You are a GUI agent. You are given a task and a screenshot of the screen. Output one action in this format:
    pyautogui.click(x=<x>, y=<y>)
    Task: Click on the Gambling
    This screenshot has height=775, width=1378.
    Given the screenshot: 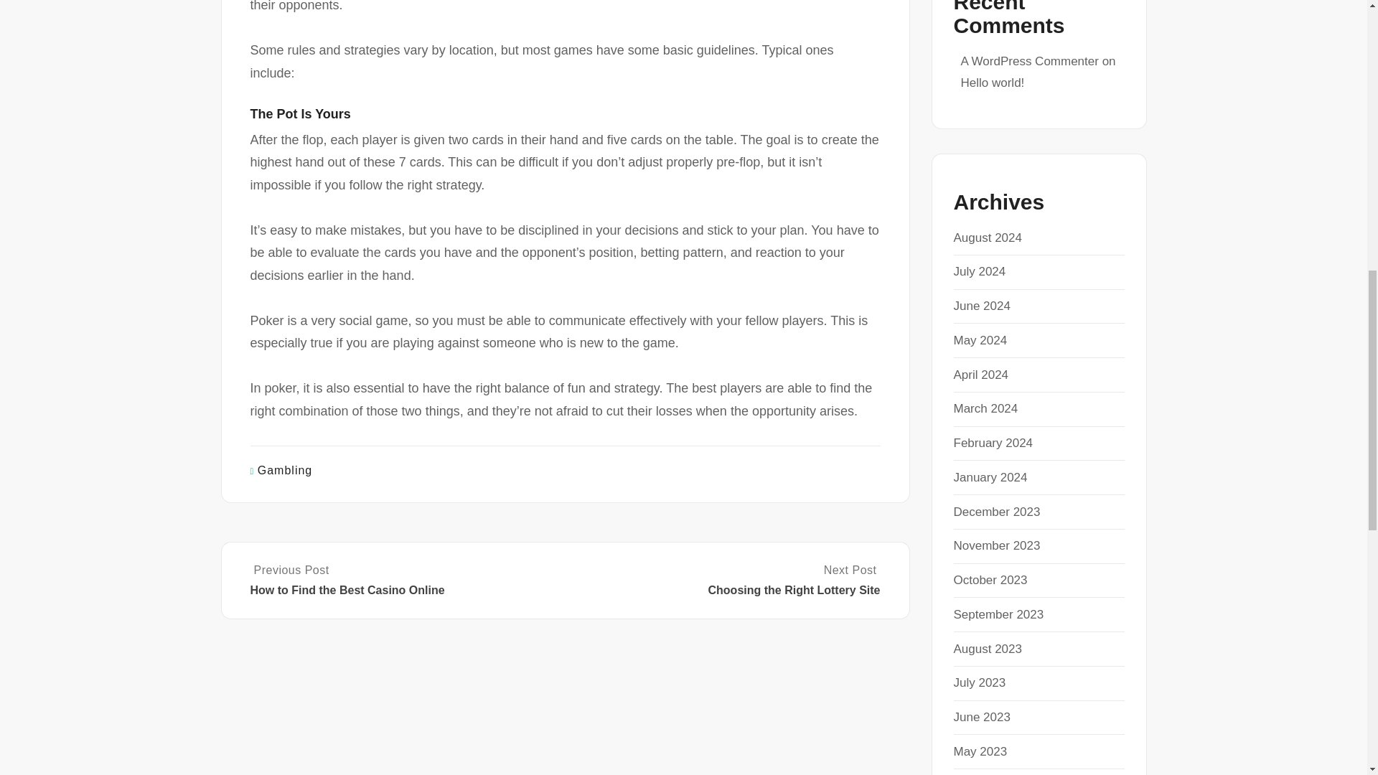 What is the action you would take?
    pyautogui.click(x=285, y=470)
    